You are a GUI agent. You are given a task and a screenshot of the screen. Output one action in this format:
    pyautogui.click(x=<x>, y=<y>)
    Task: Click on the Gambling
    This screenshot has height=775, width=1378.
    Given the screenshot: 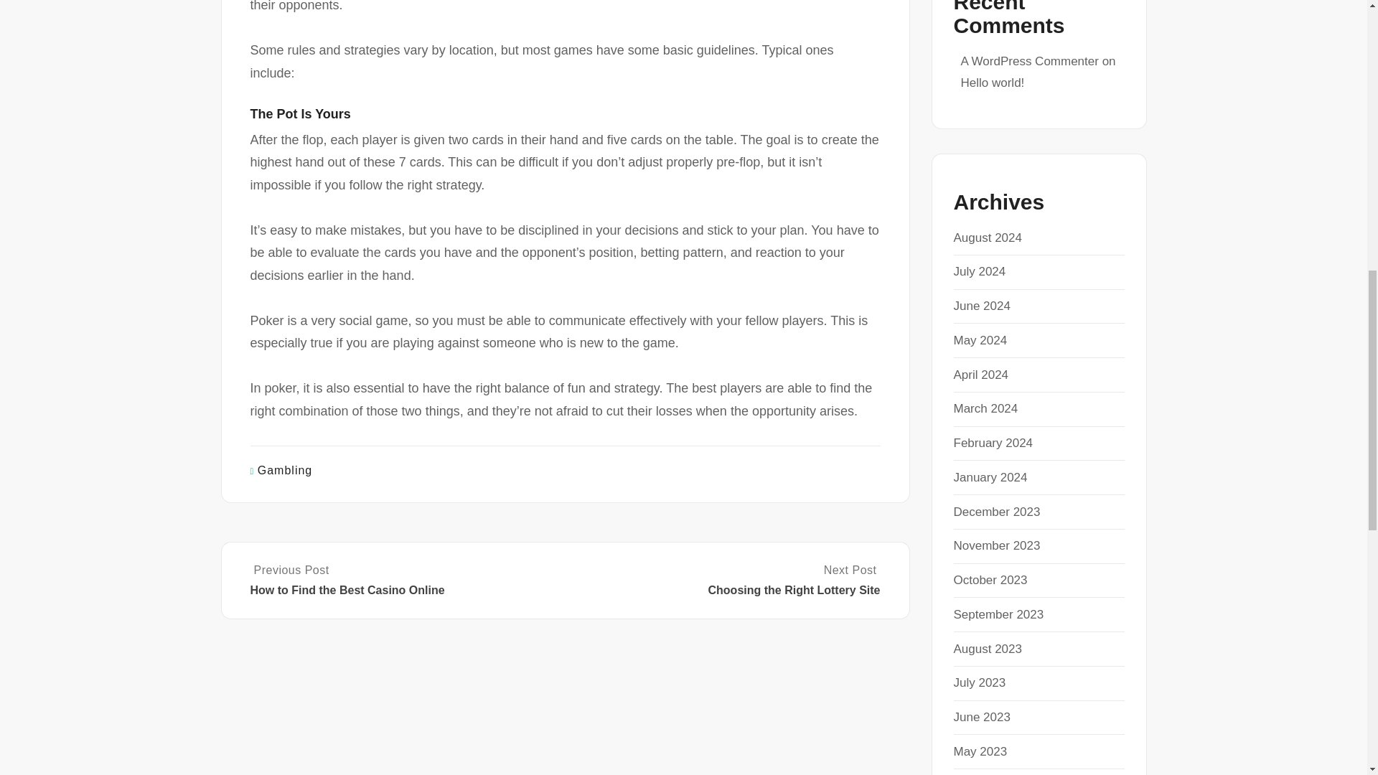 What is the action you would take?
    pyautogui.click(x=285, y=470)
    